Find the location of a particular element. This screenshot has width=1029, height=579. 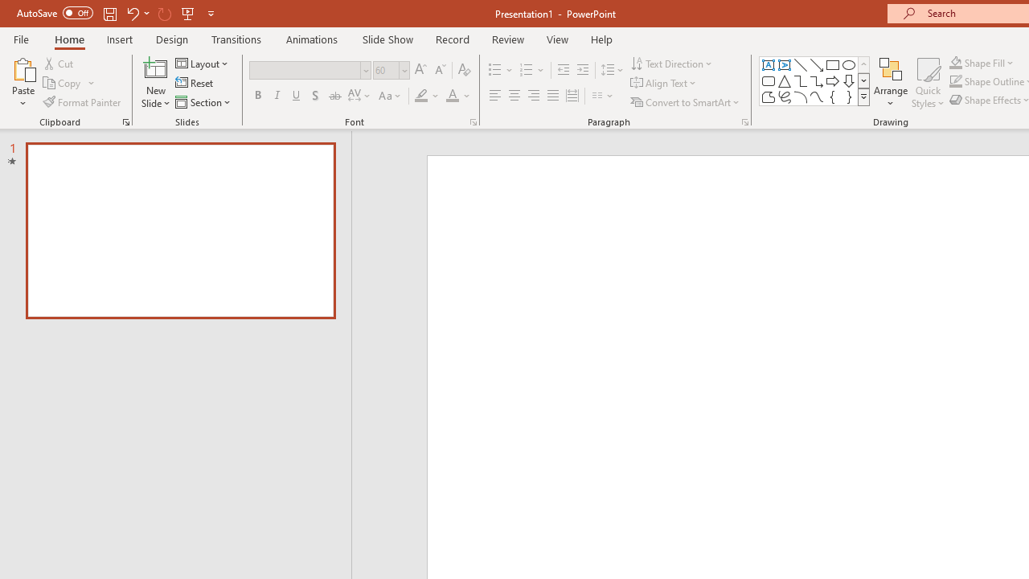

Convert to SmartArt is located at coordinates (686, 101).